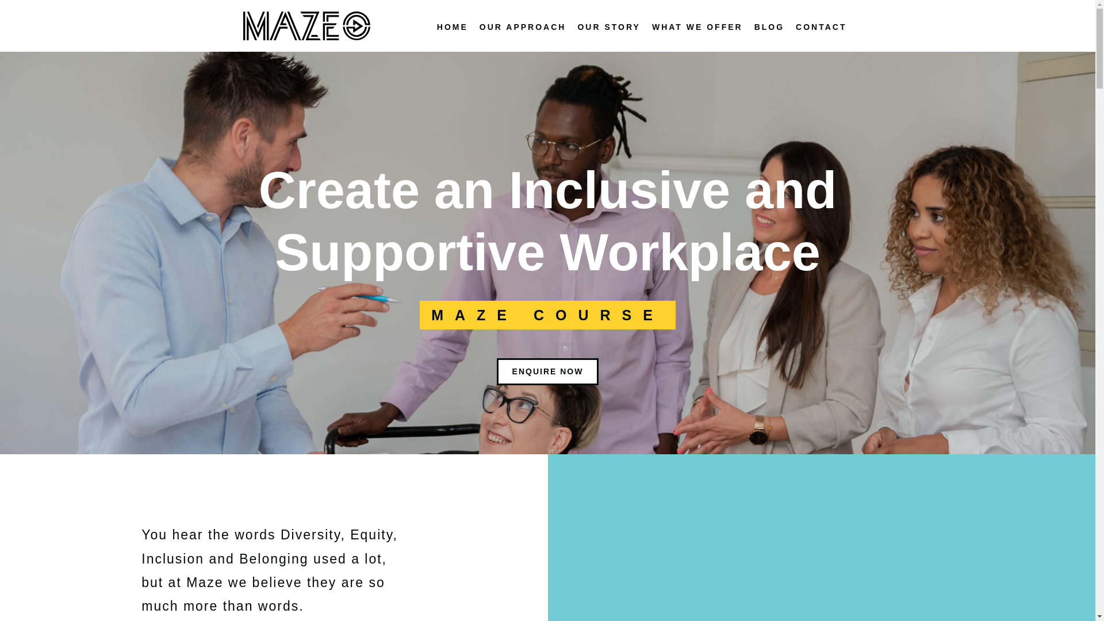  What do you see at coordinates (452, 27) in the screenshot?
I see `HOME` at bounding box center [452, 27].